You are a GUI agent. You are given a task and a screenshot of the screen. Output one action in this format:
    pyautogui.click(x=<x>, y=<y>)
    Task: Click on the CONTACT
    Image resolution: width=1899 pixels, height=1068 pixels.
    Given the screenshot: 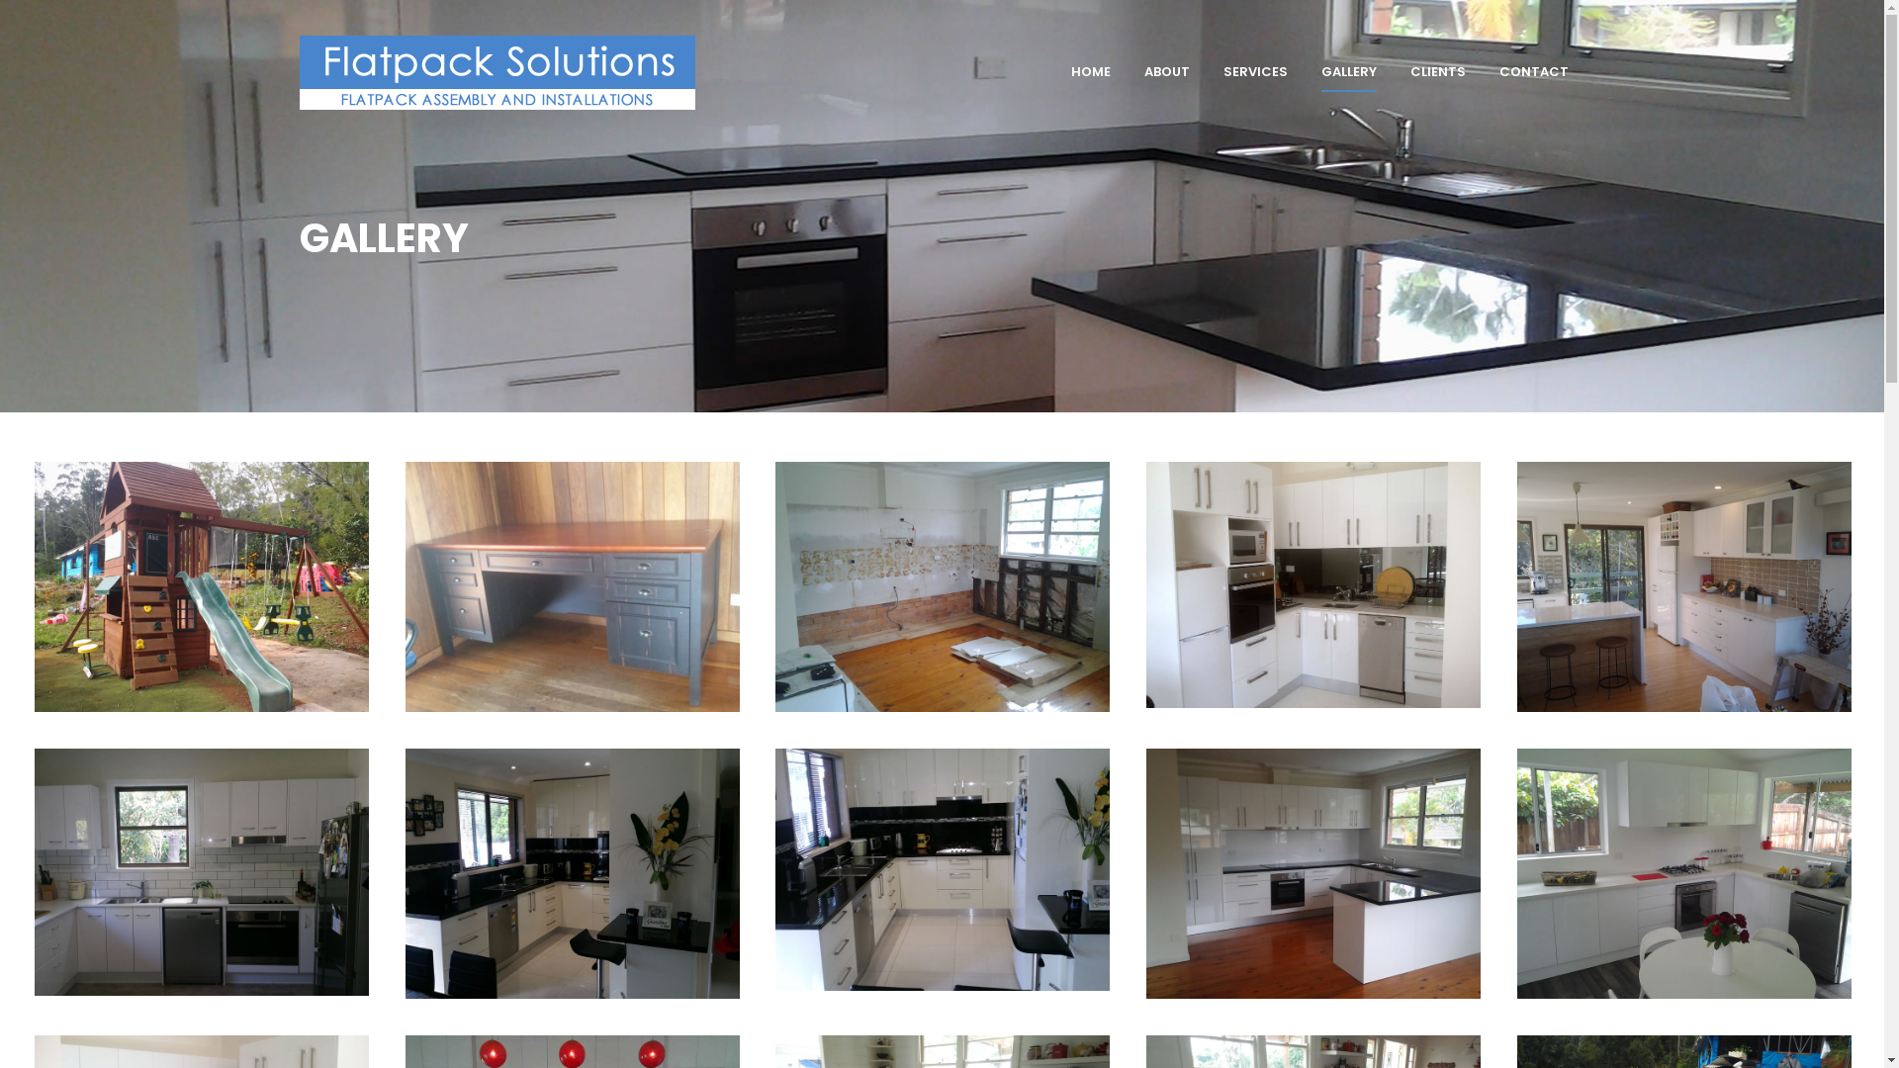 What is the action you would take?
    pyautogui.click(x=1533, y=72)
    